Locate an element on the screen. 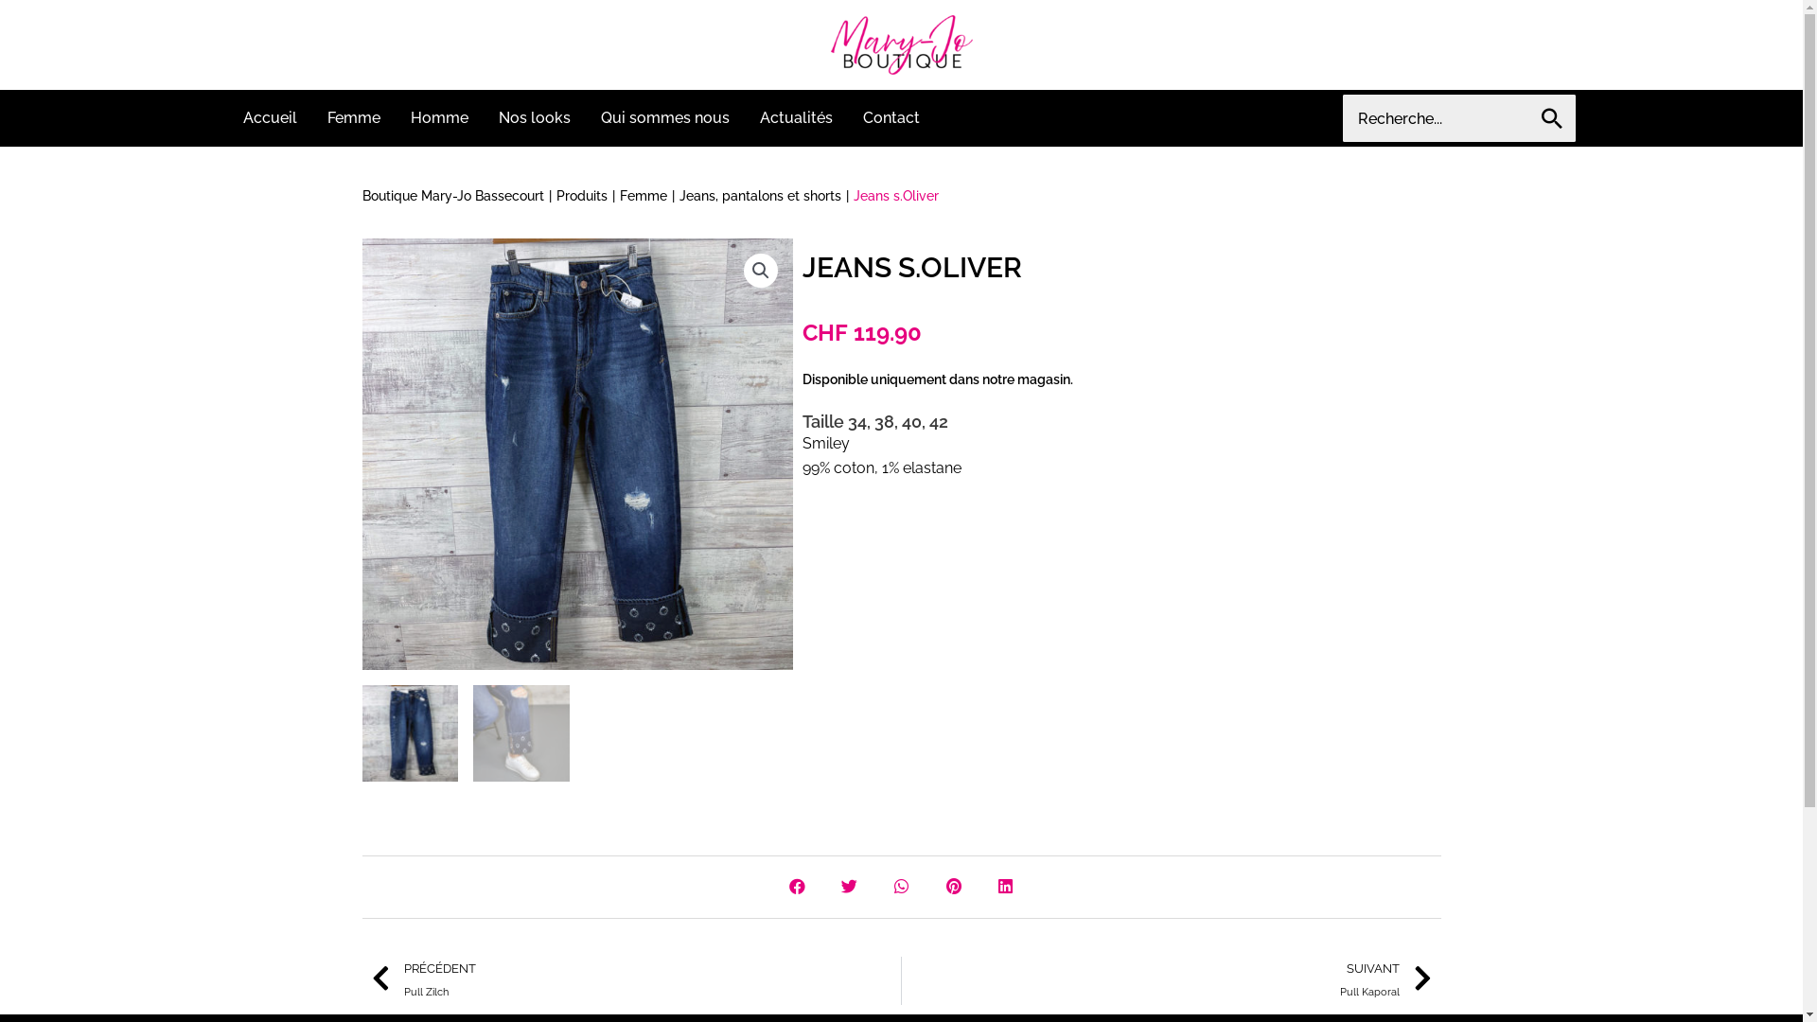  Femme is located at coordinates (643, 197).